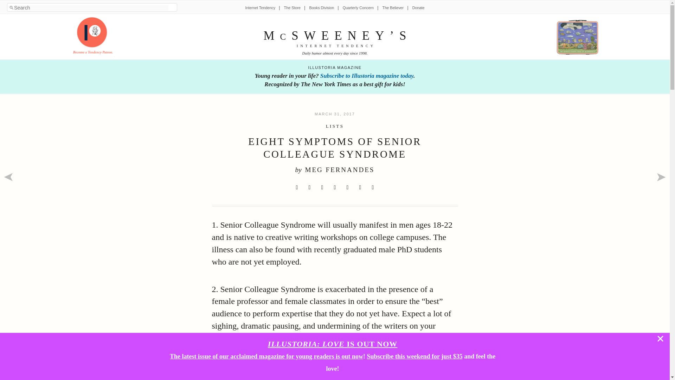  I want to click on MEG FERNANDES, so click(340, 170).